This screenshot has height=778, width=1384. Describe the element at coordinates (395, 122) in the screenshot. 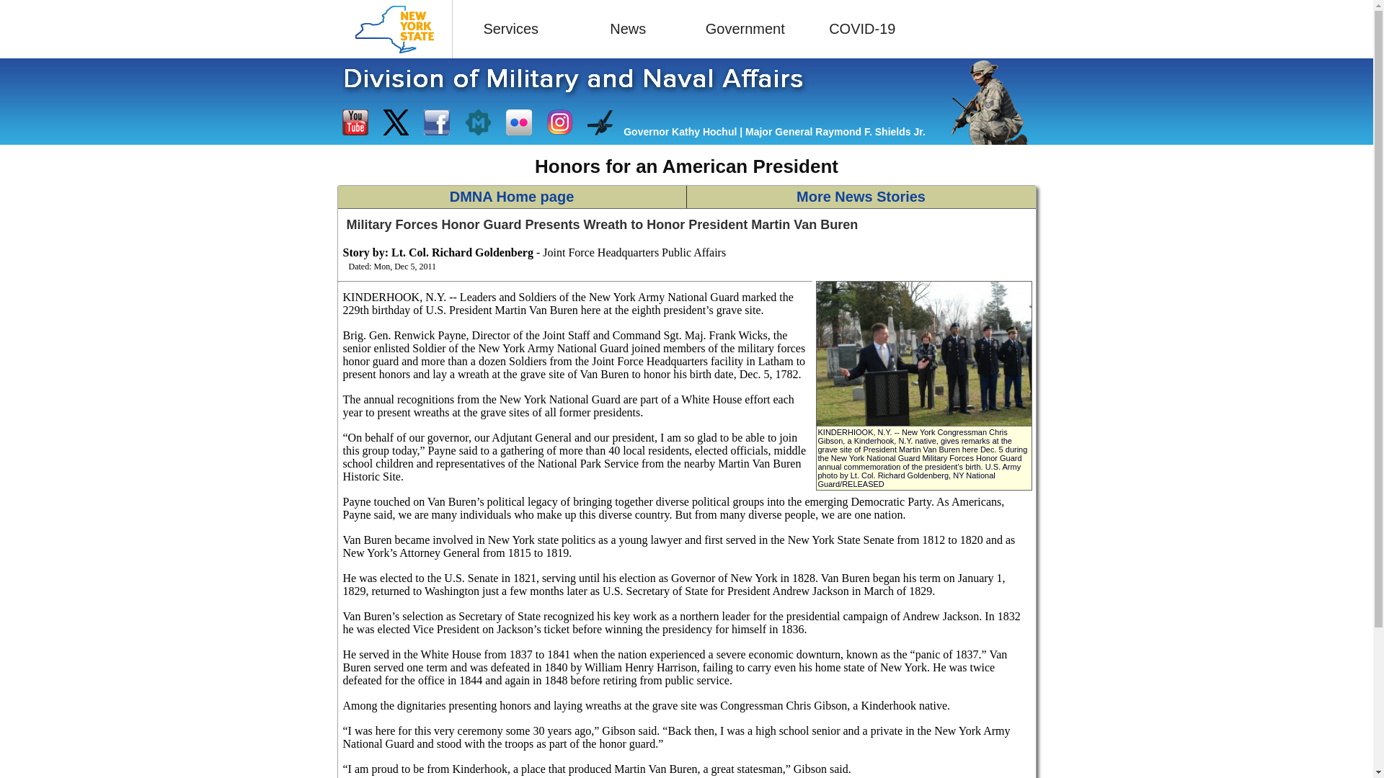

I see `Follow us on X` at that location.